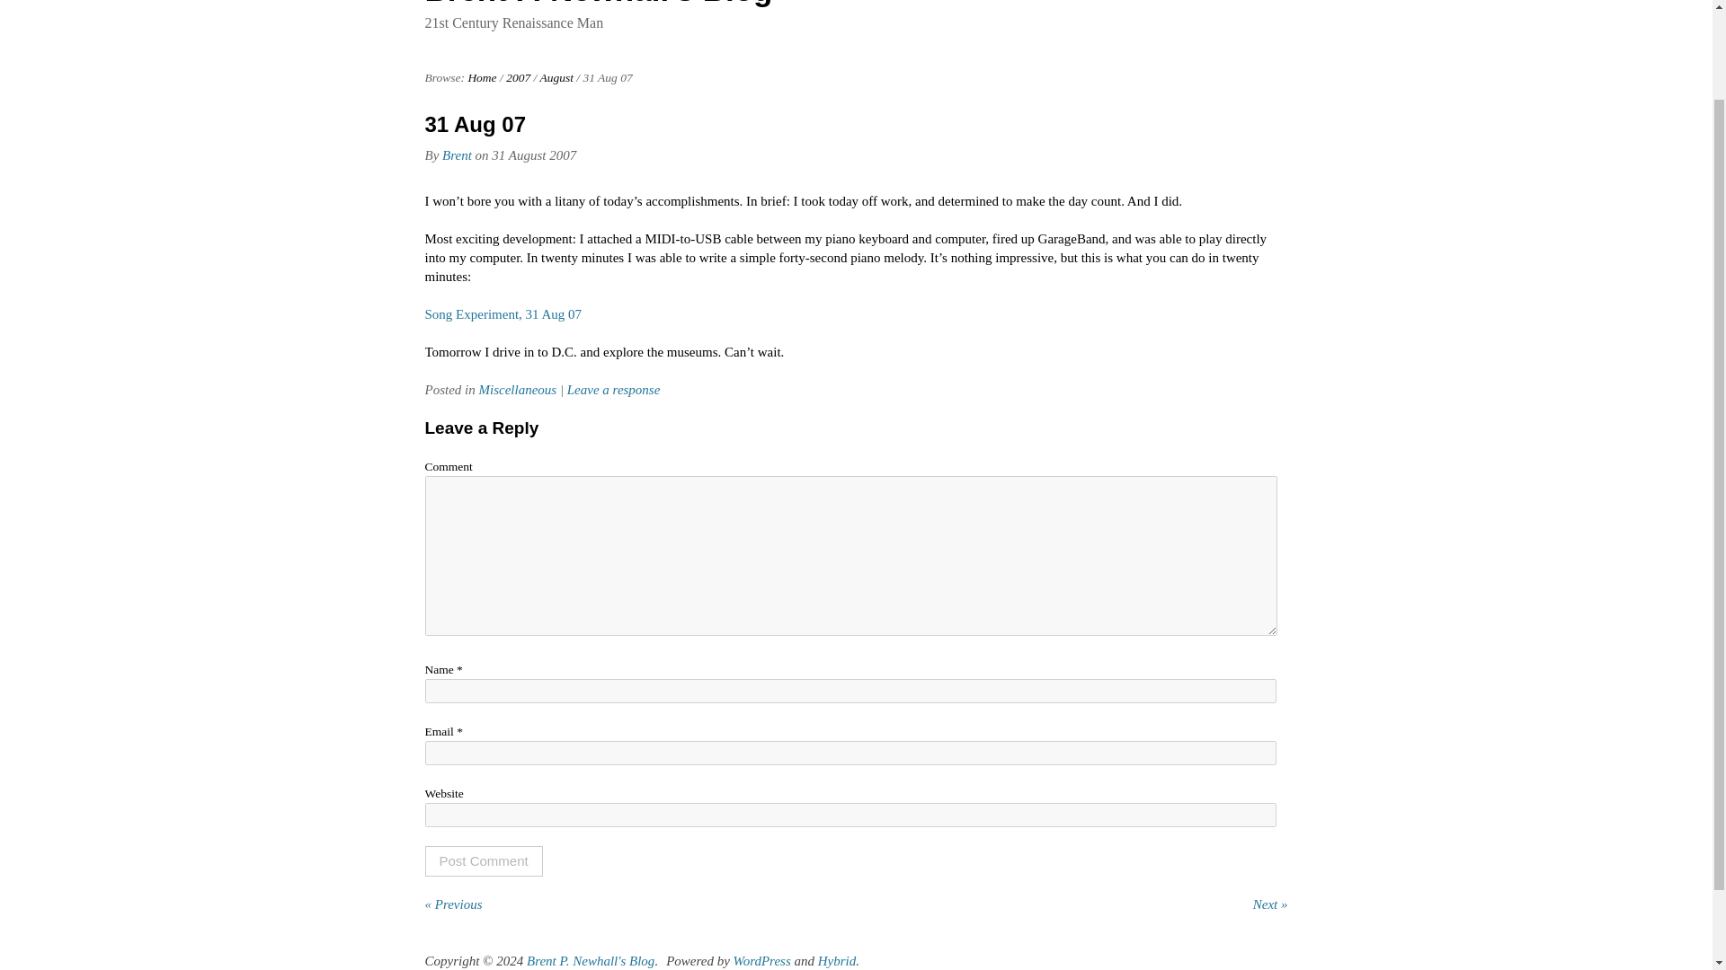 The image size is (1726, 970). Describe the element at coordinates (482, 77) in the screenshot. I see `Brent P. Newhall's Blog` at that location.